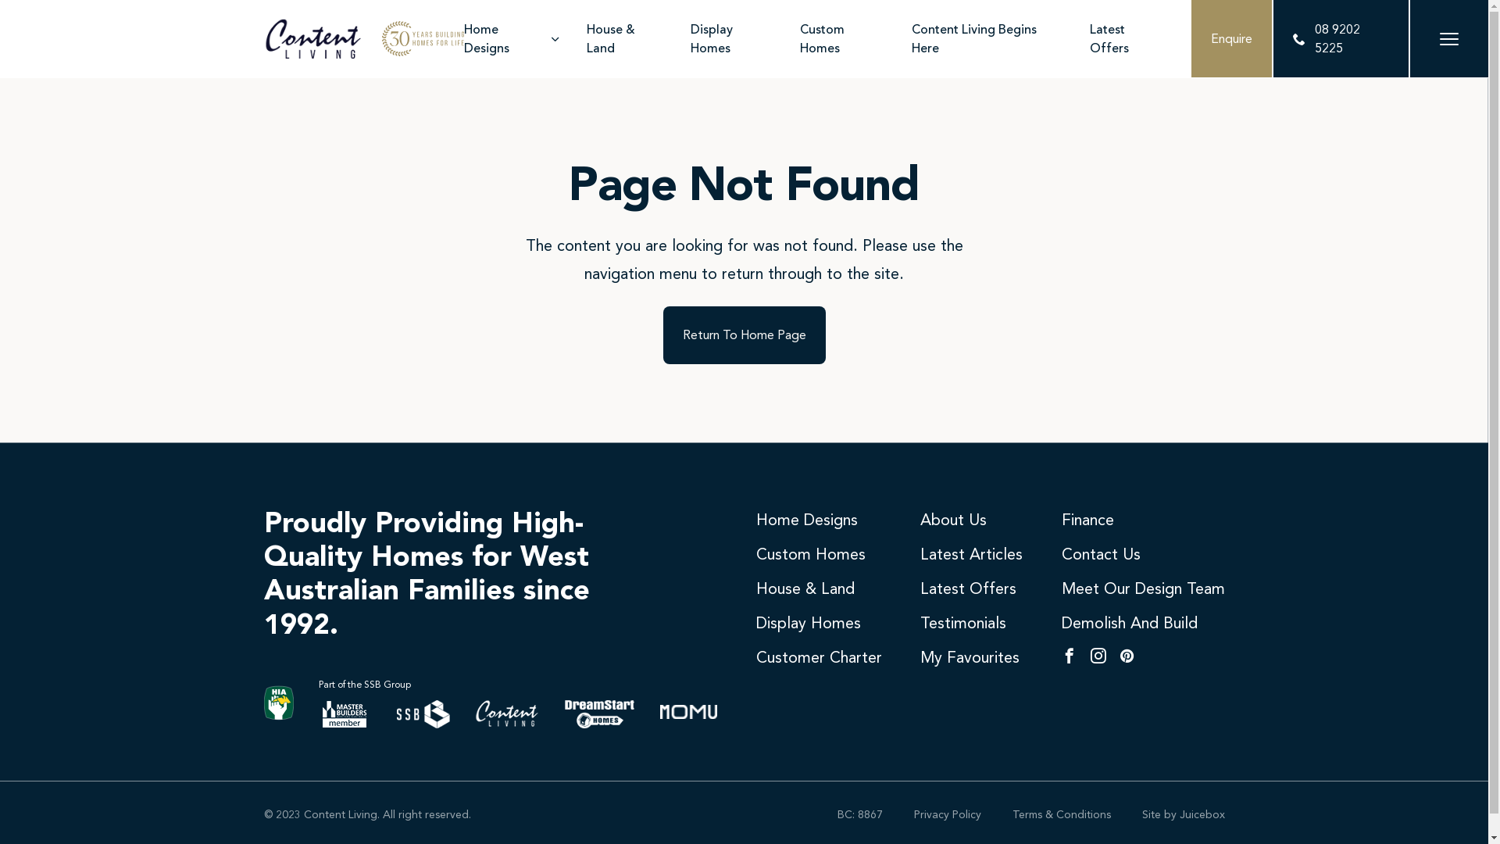 Image resolution: width=1500 pixels, height=844 pixels. What do you see at coordinates (1129, 623) in the screenshot?
I see `Demolish And Build` at bounding box center [1129, 623].